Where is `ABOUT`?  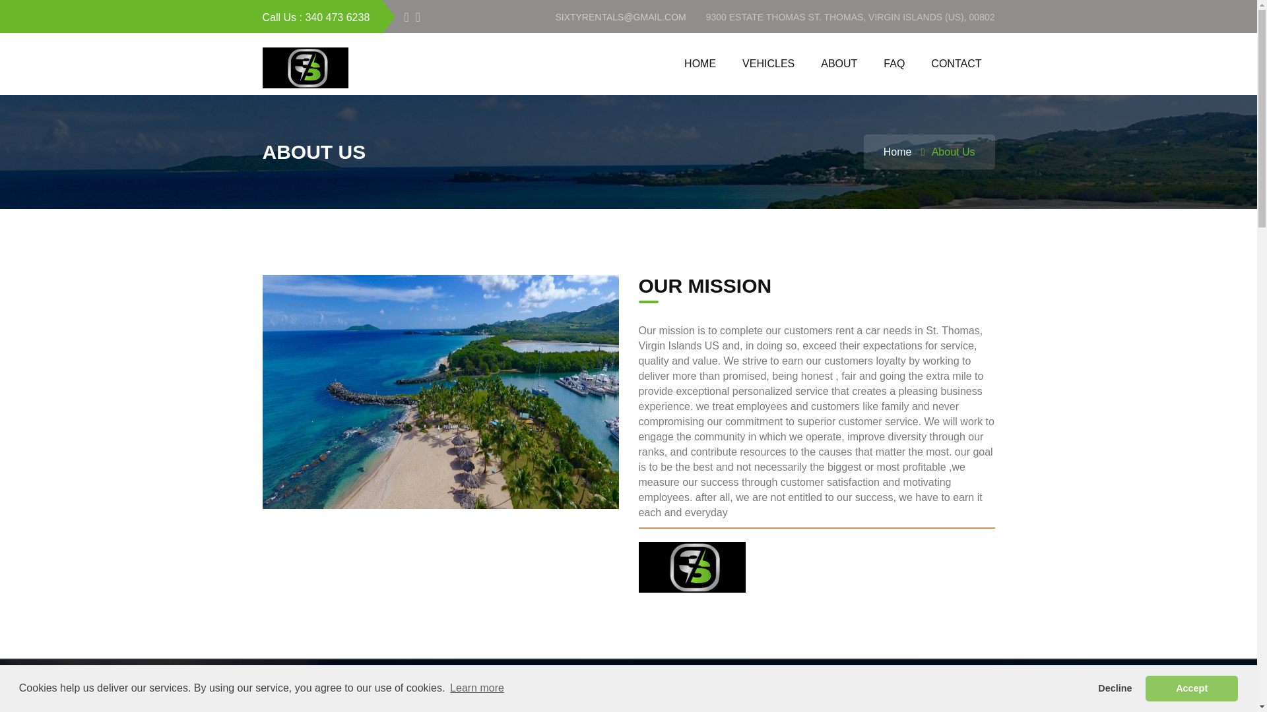 ABOUT is located at coordinates (839, 63).